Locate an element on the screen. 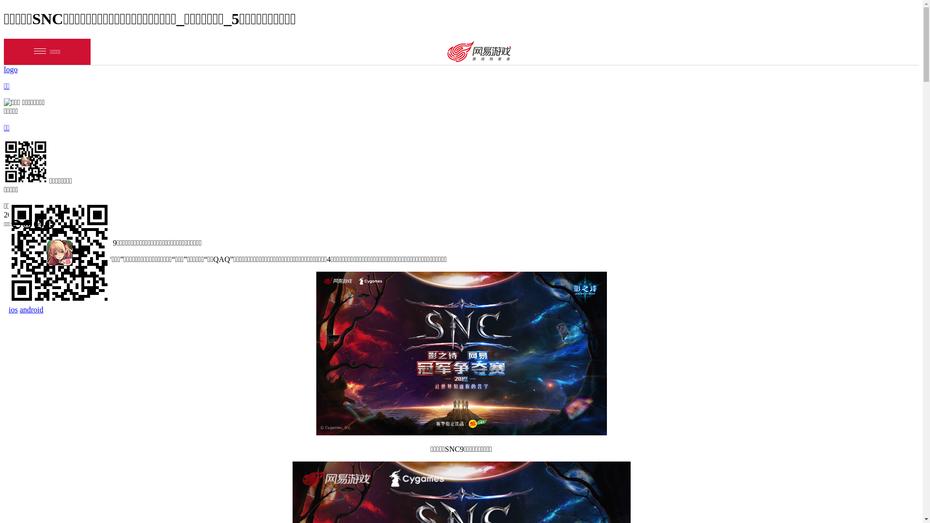 The width and height of the screenshot is (930, 523). logo is located at coordinates (11, 70).